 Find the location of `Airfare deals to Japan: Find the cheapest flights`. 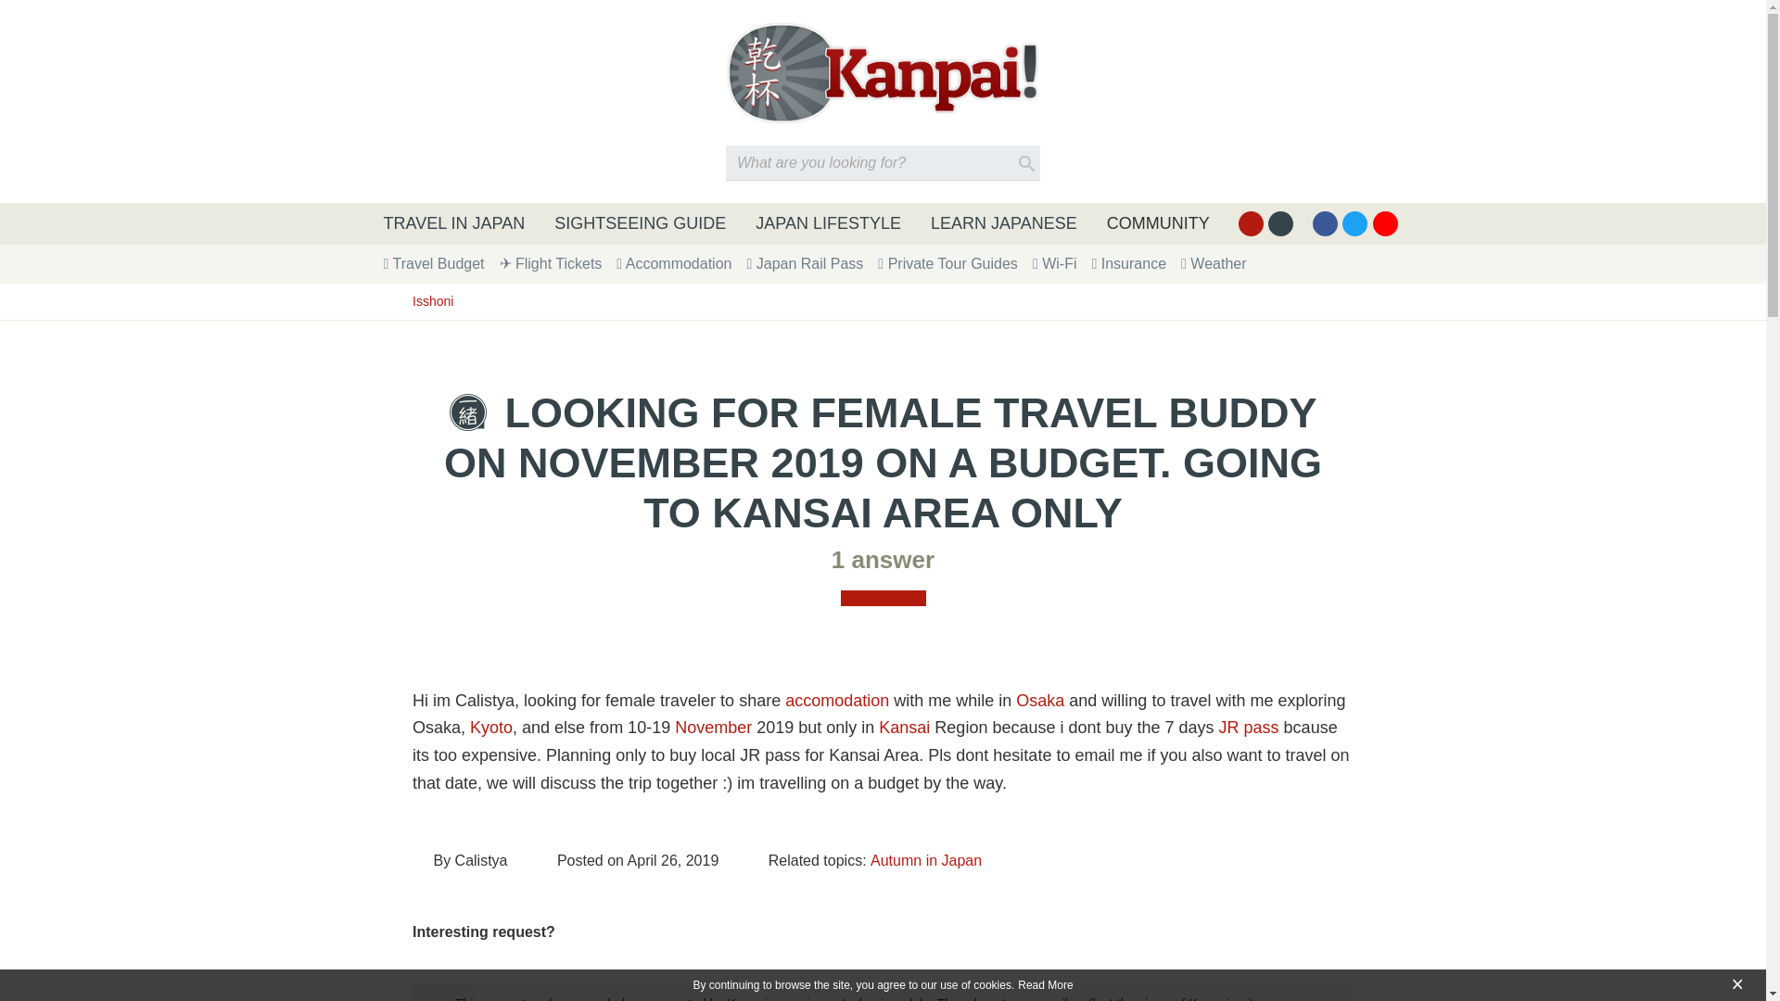

Airfare deals to Japan: Find the cheapest flights is located at coordinates (551, 263).